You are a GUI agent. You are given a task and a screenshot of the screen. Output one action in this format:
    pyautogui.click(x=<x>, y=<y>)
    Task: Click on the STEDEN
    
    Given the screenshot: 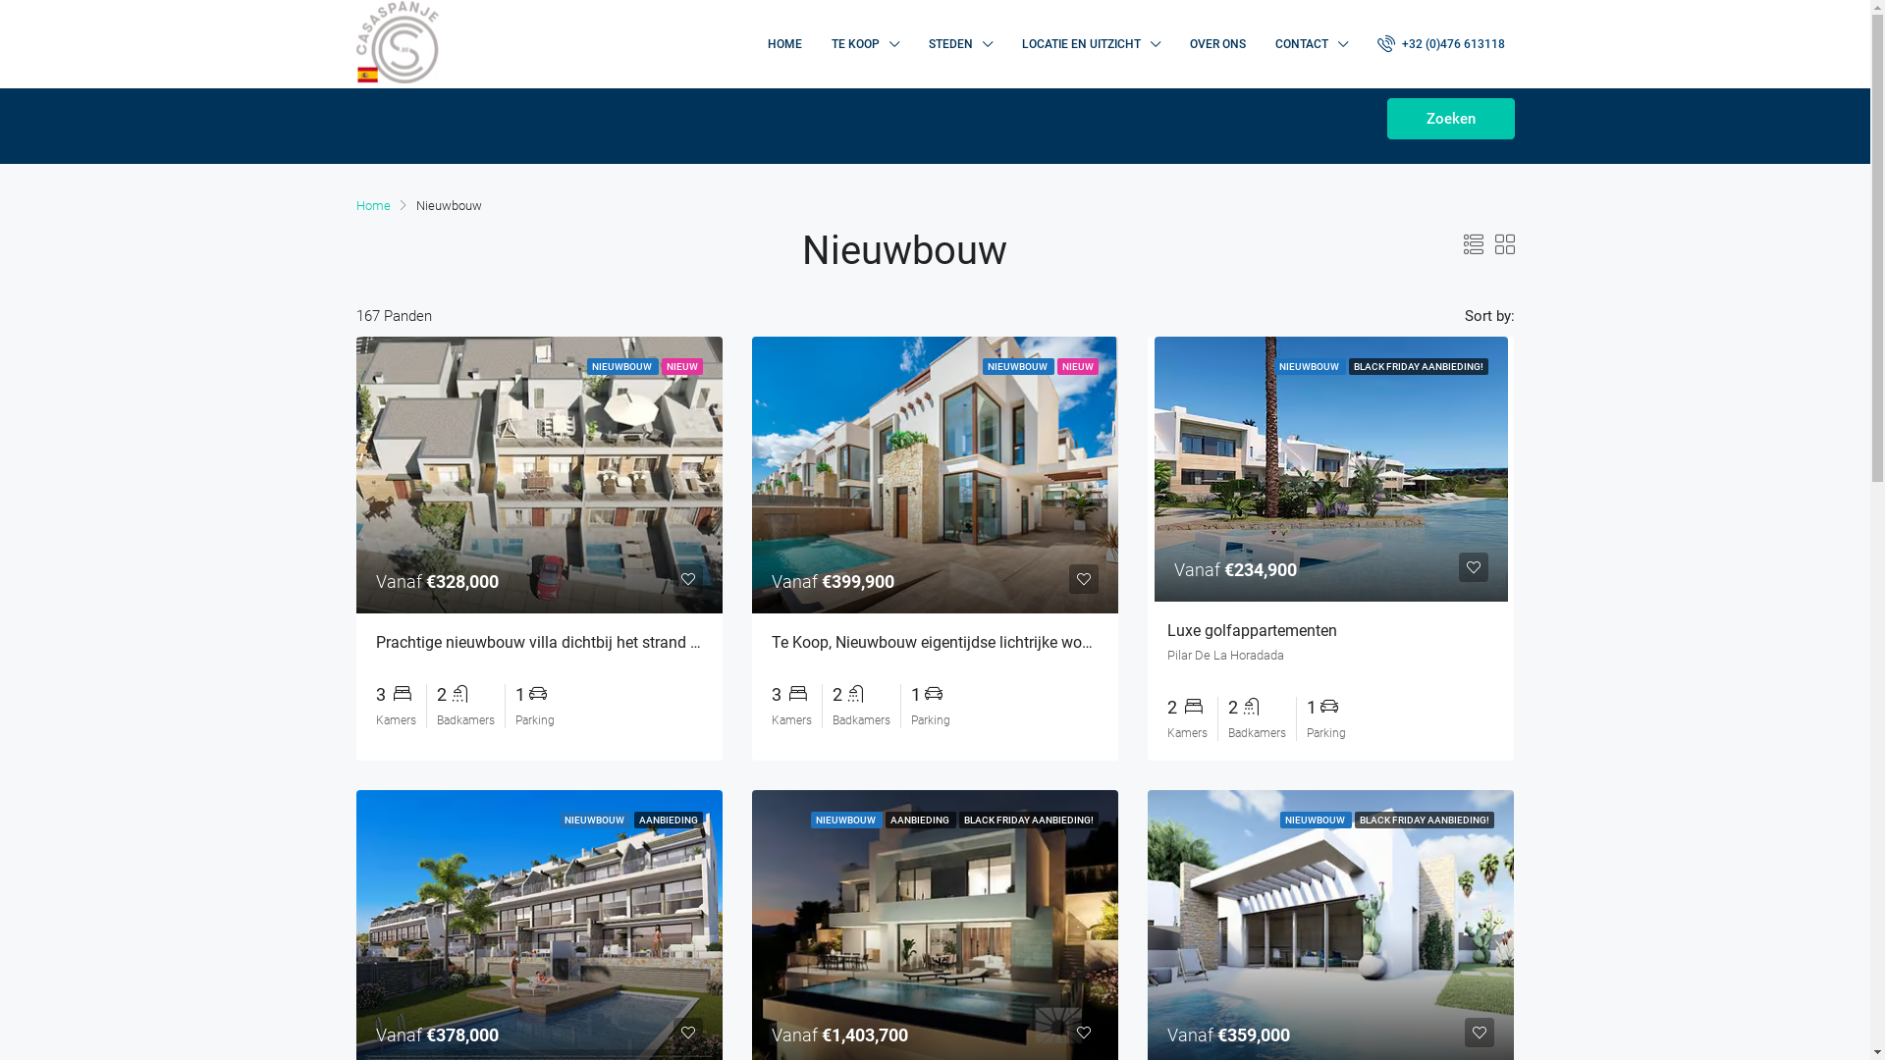 What is the action you would take?
    pyautogui.click(x=960, y=44)
    